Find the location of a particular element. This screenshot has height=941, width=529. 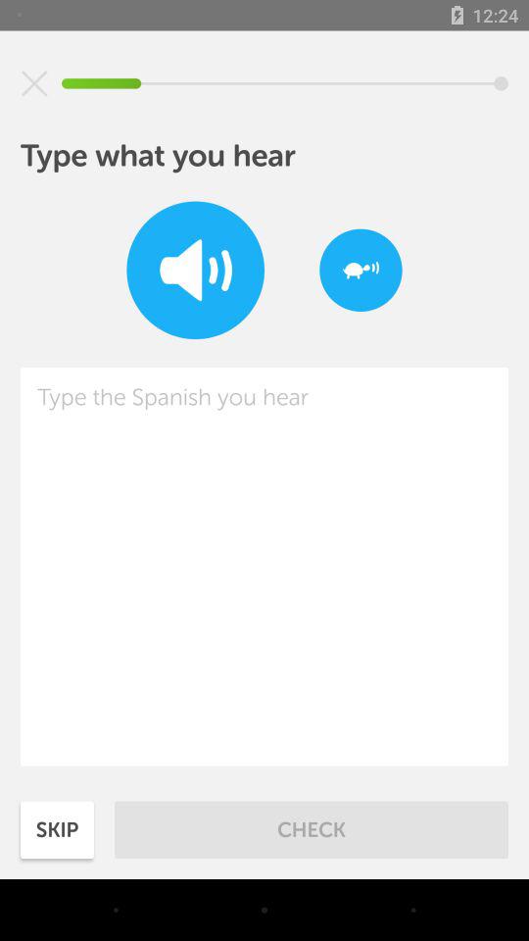

slow talking button is located at coordinates (361, 271).